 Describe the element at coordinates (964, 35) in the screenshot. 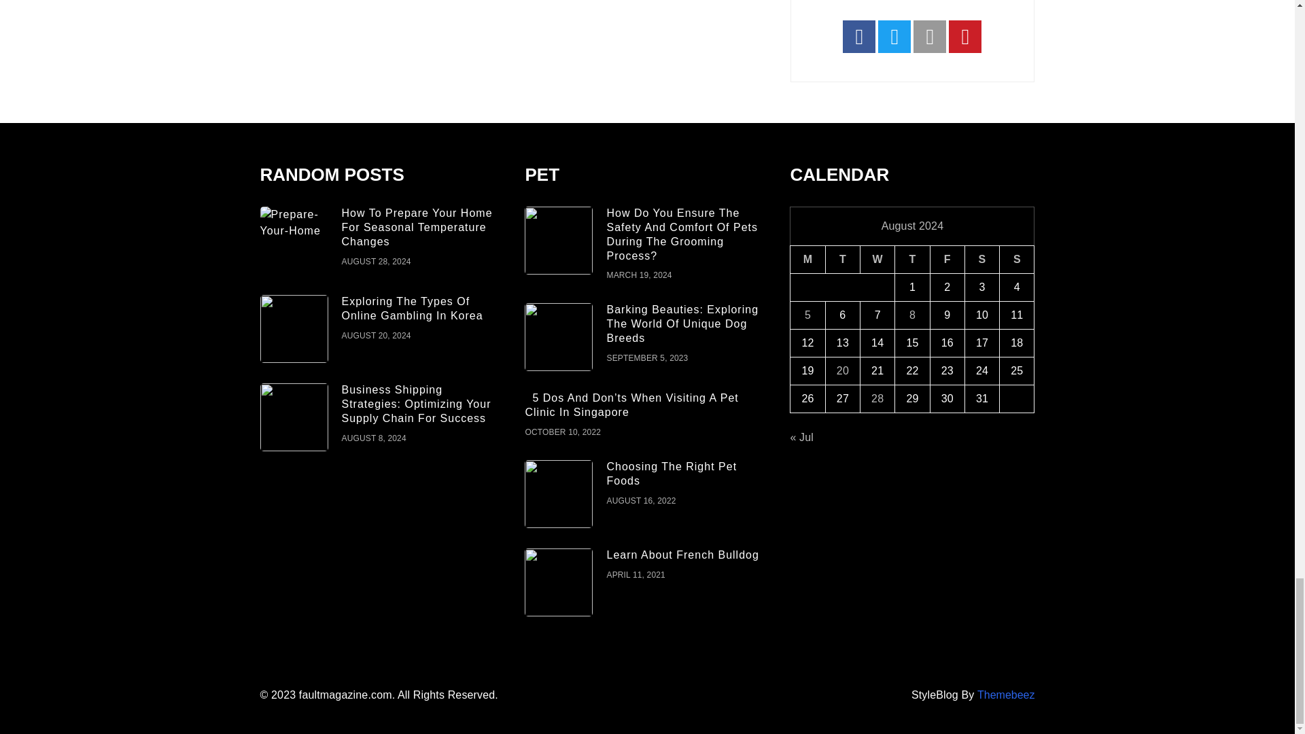

I see `Pinterest` at that location.